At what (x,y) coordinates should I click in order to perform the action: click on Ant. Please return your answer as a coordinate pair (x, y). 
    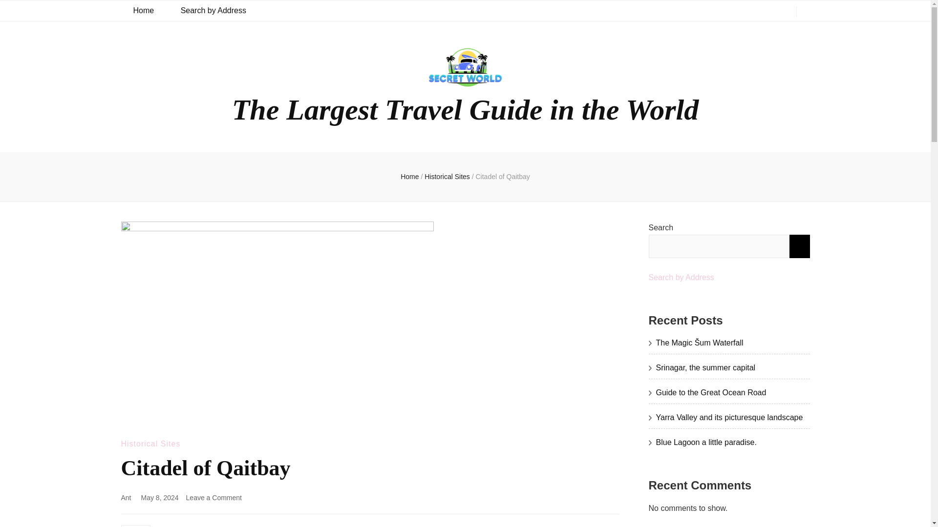
    Looking at the image, I should click on (126, 498).